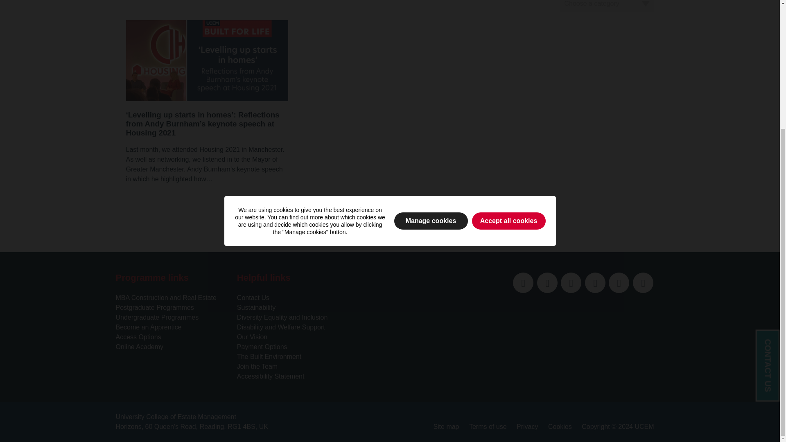  What do you see at coordinates (619, 283) in the screenshot?
I see `View our Instagram page` at bounding box center [619, 283].